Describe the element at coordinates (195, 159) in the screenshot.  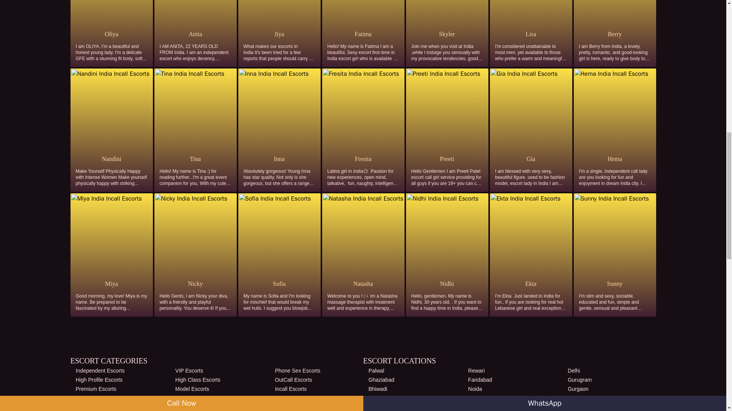
I see `Tina` at that location.